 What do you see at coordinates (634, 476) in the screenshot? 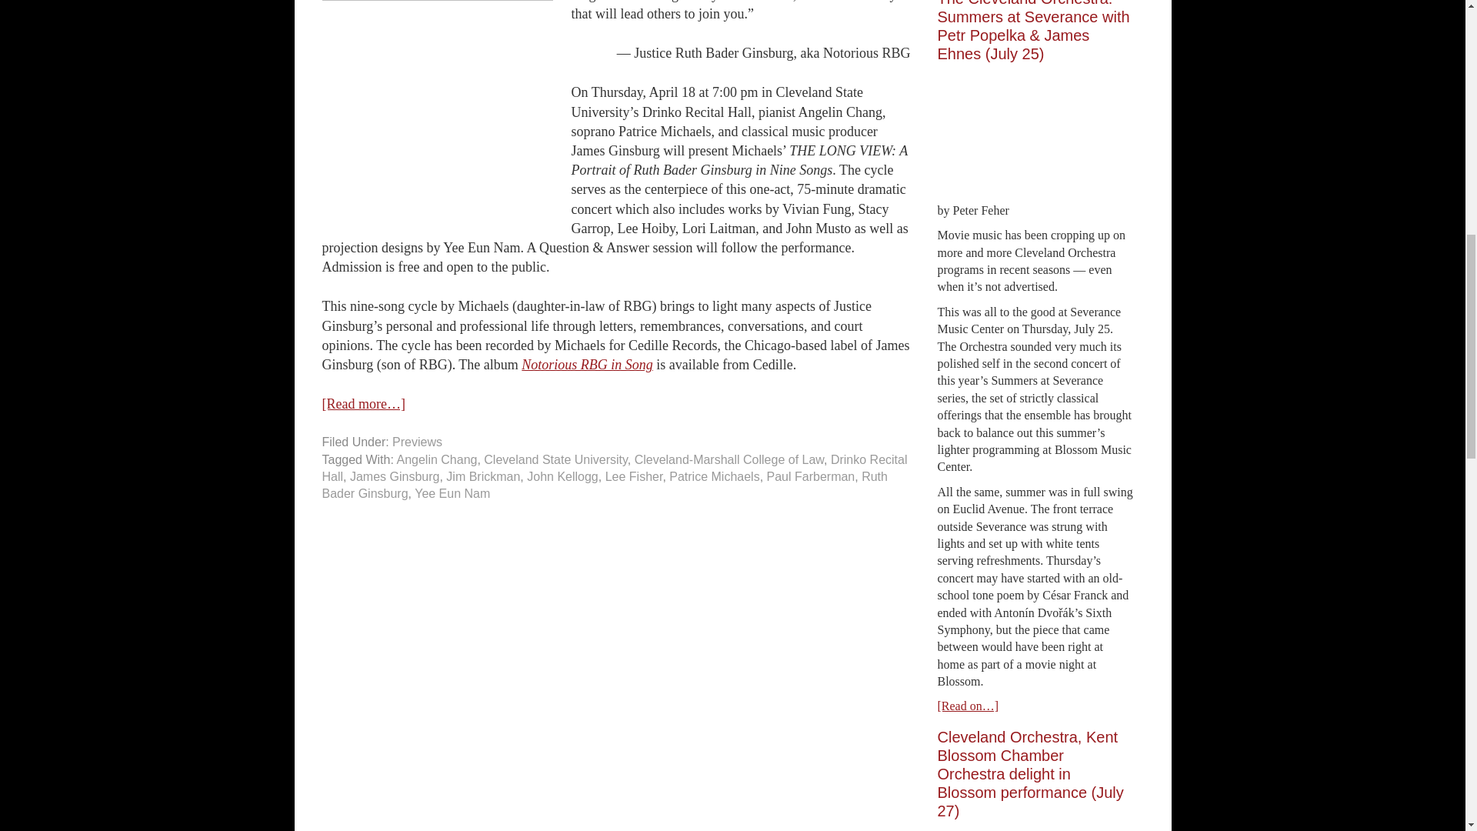
I see `Lee Fisher` at bounding box center [634, 476].